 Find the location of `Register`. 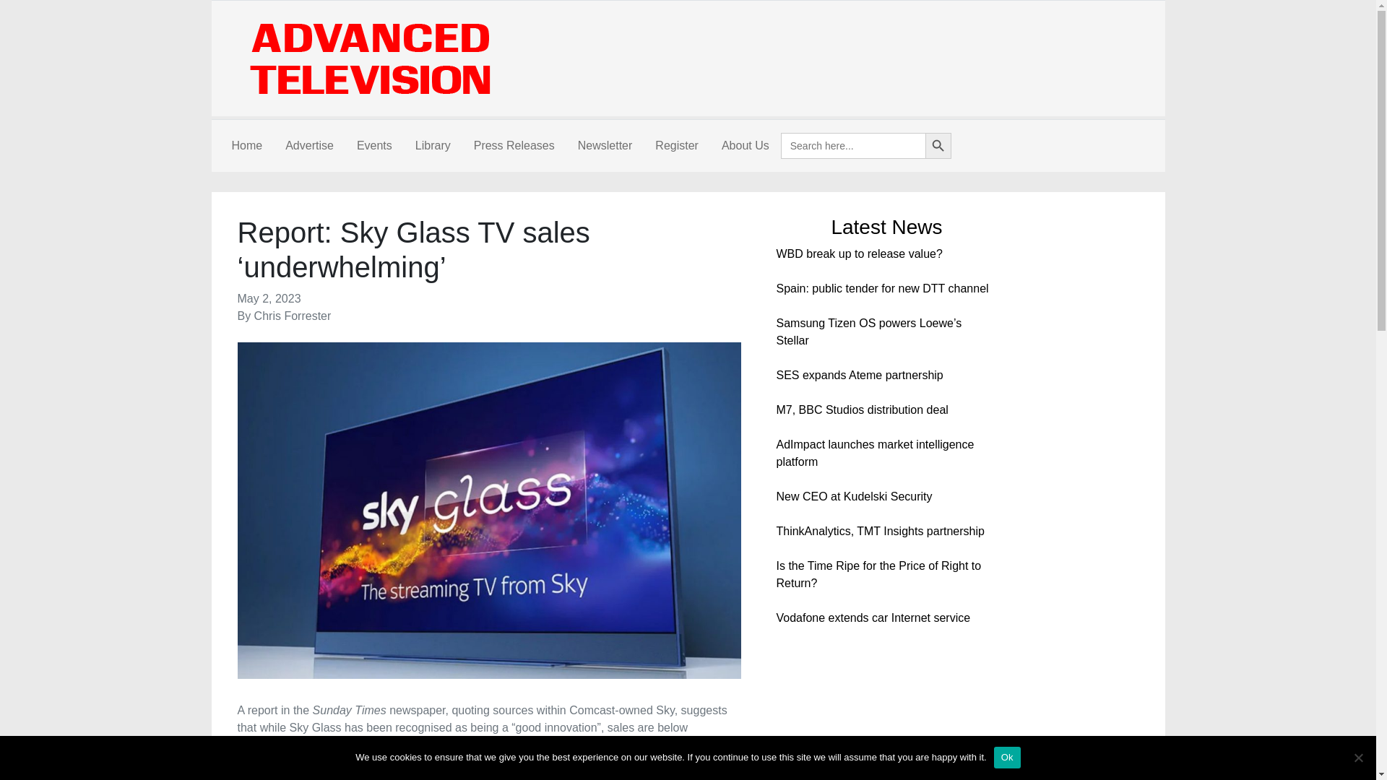

Register is located at coordinates (676, 146).